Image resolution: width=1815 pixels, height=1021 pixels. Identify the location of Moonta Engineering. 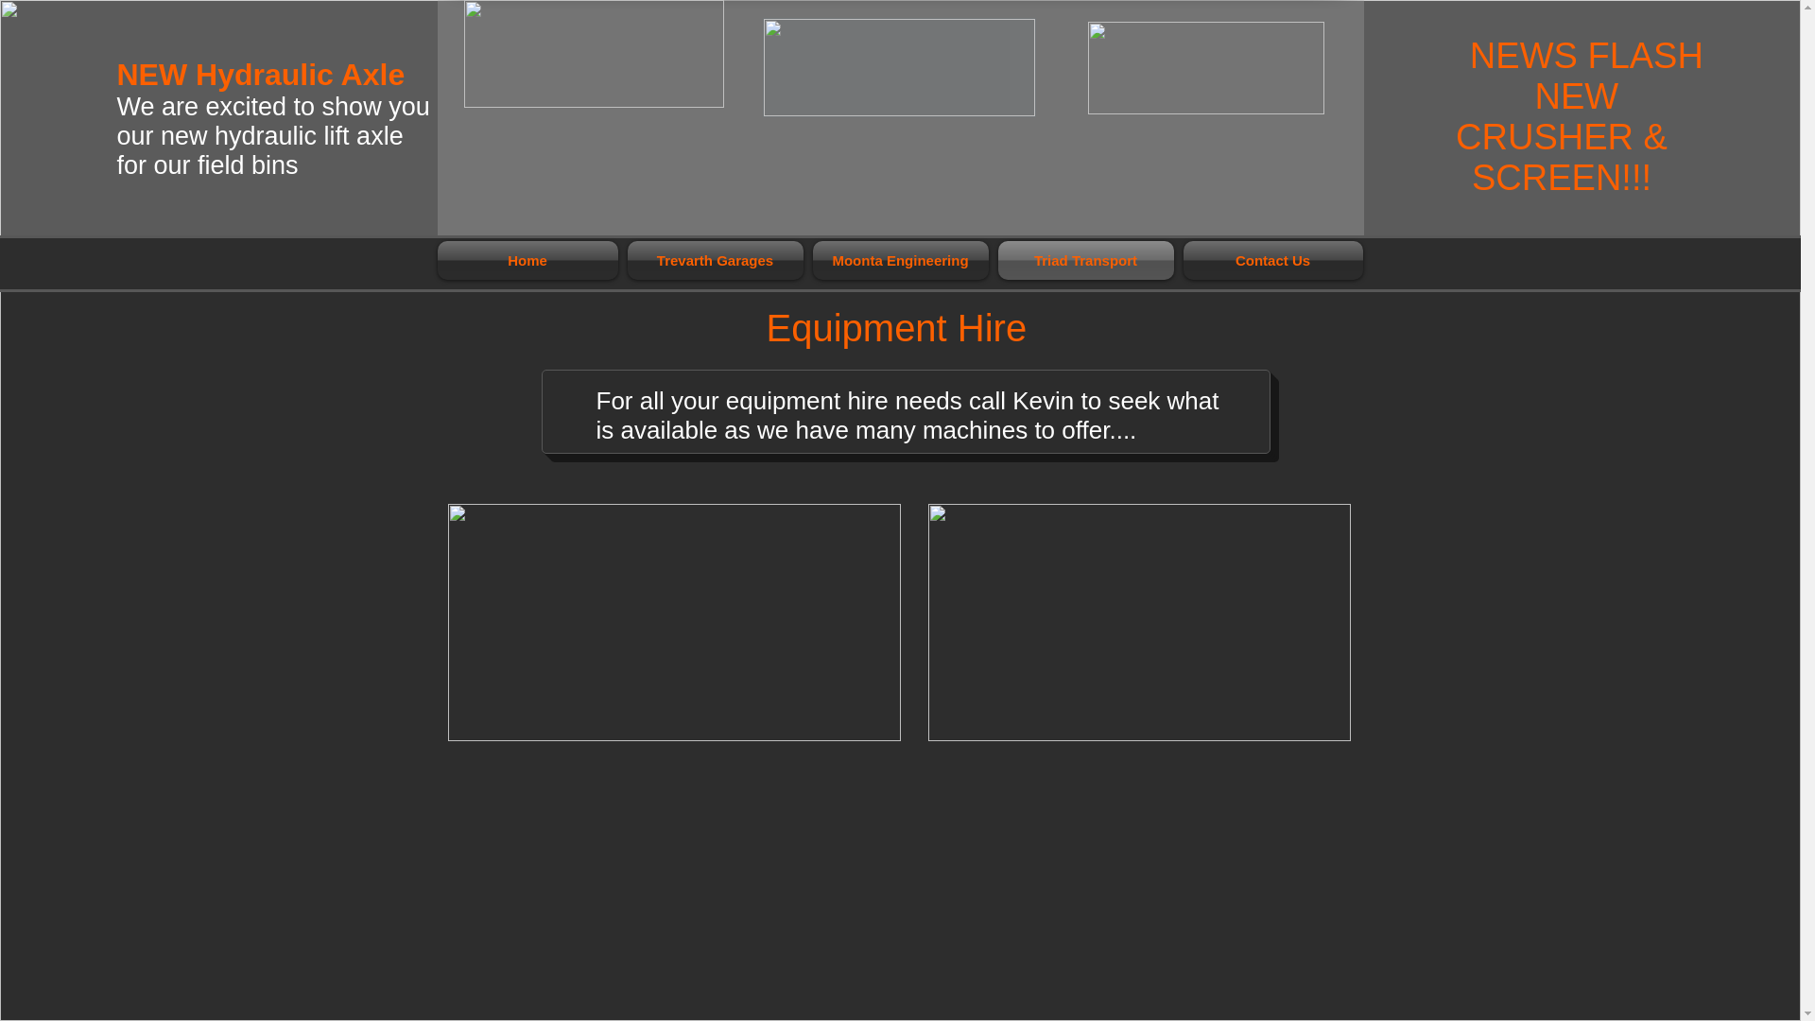
(900, 259).